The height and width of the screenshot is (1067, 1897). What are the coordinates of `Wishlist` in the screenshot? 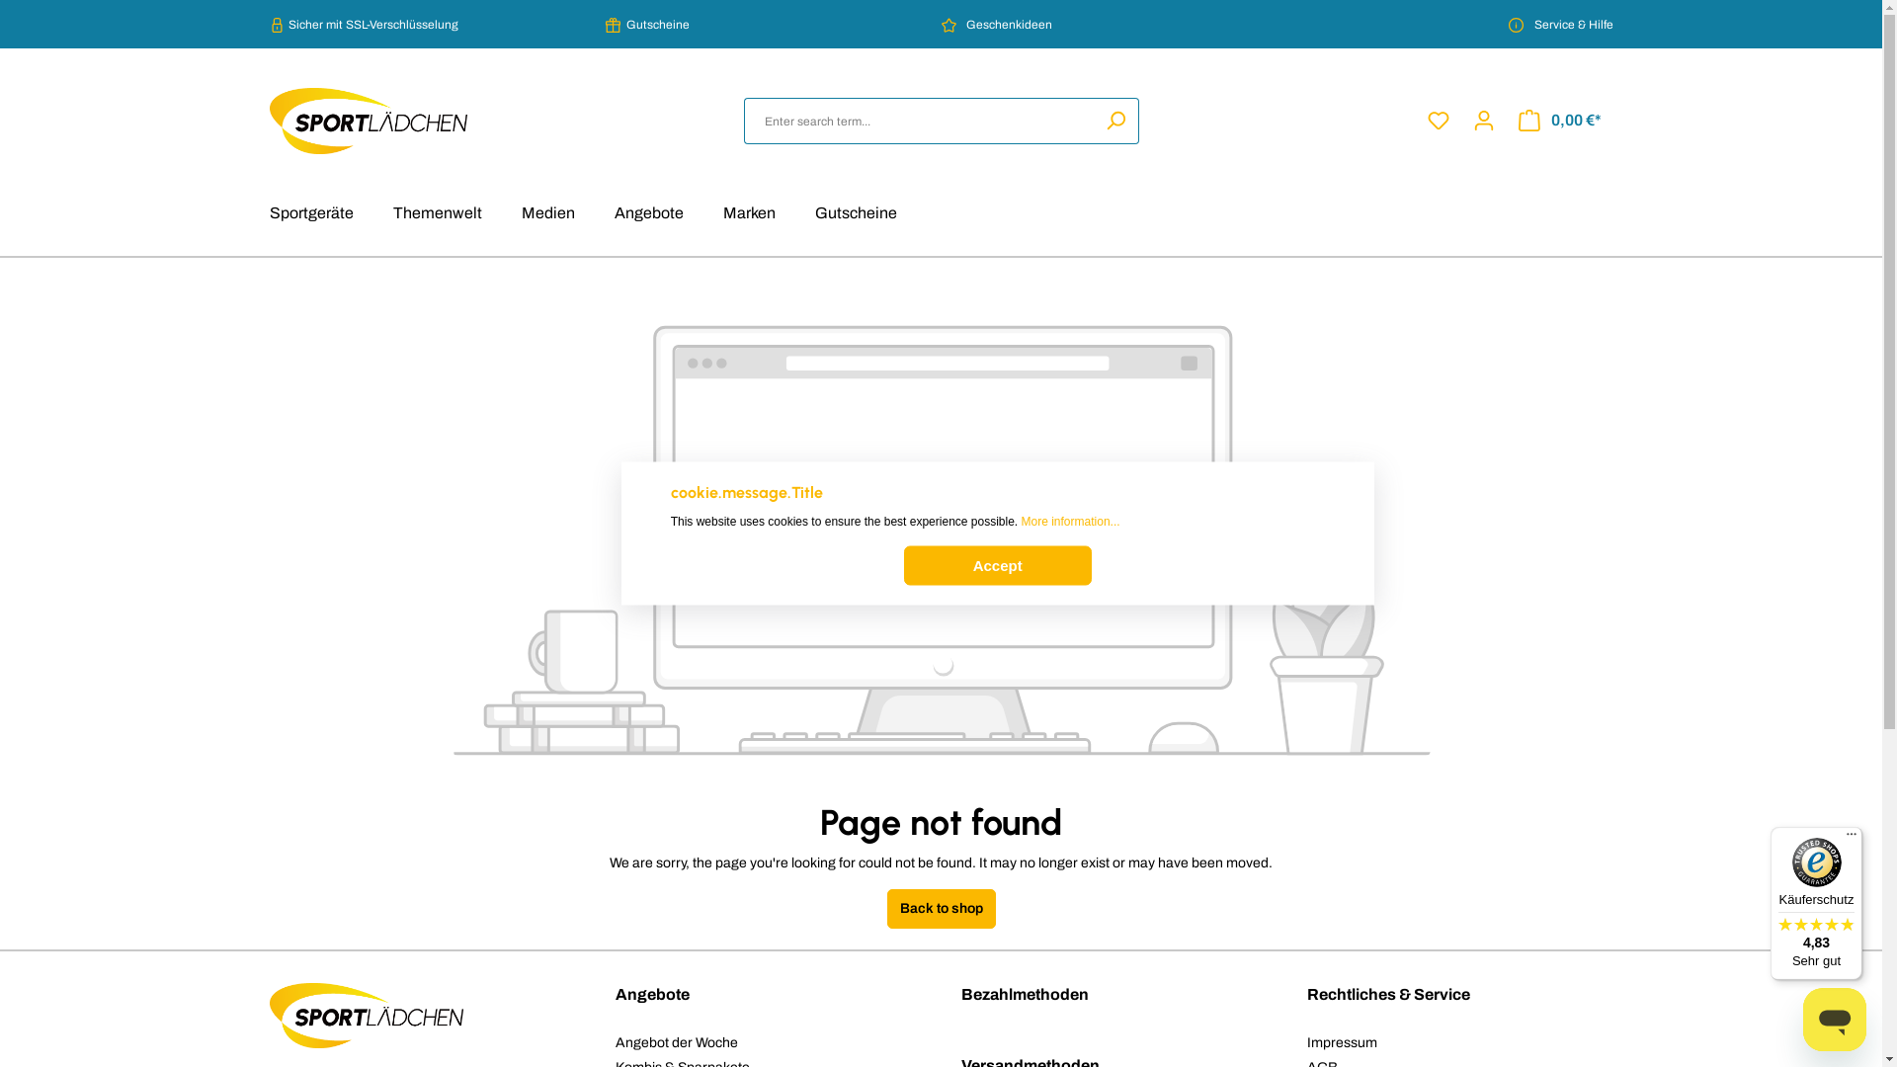 It's located at (1438, 121).